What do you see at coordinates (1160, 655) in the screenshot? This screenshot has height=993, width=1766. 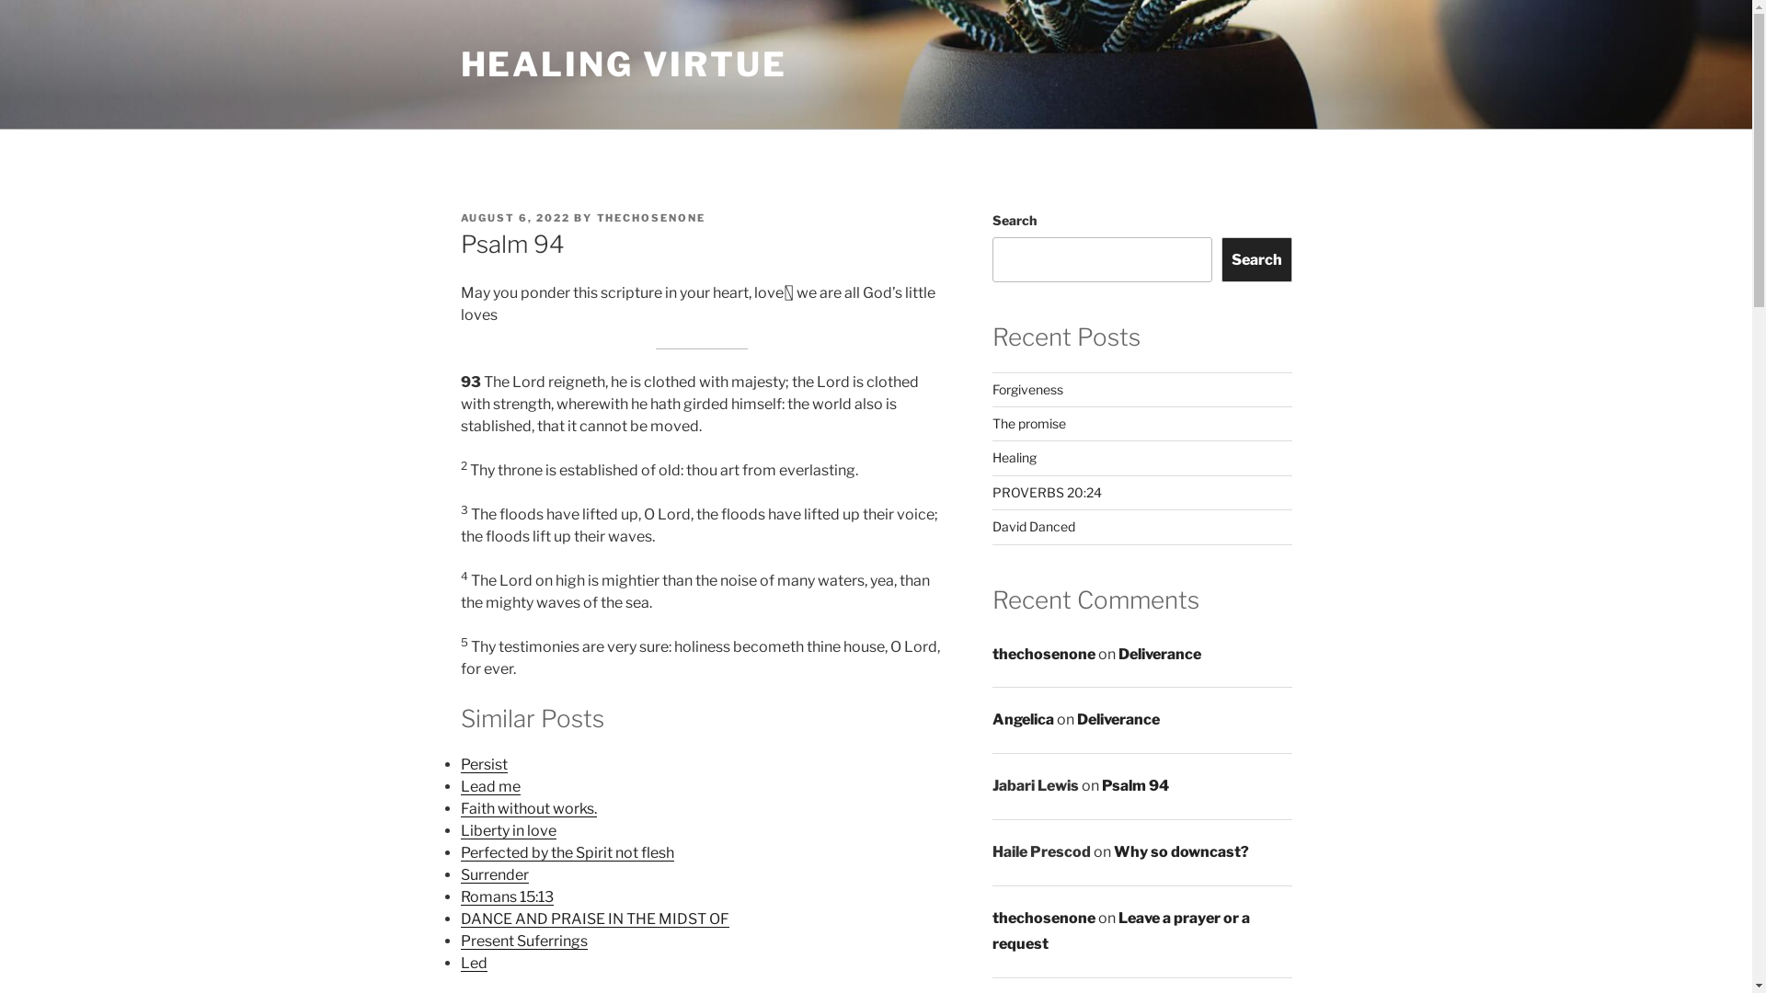 I see `Deliverance` at bounding box center [1160, 655].